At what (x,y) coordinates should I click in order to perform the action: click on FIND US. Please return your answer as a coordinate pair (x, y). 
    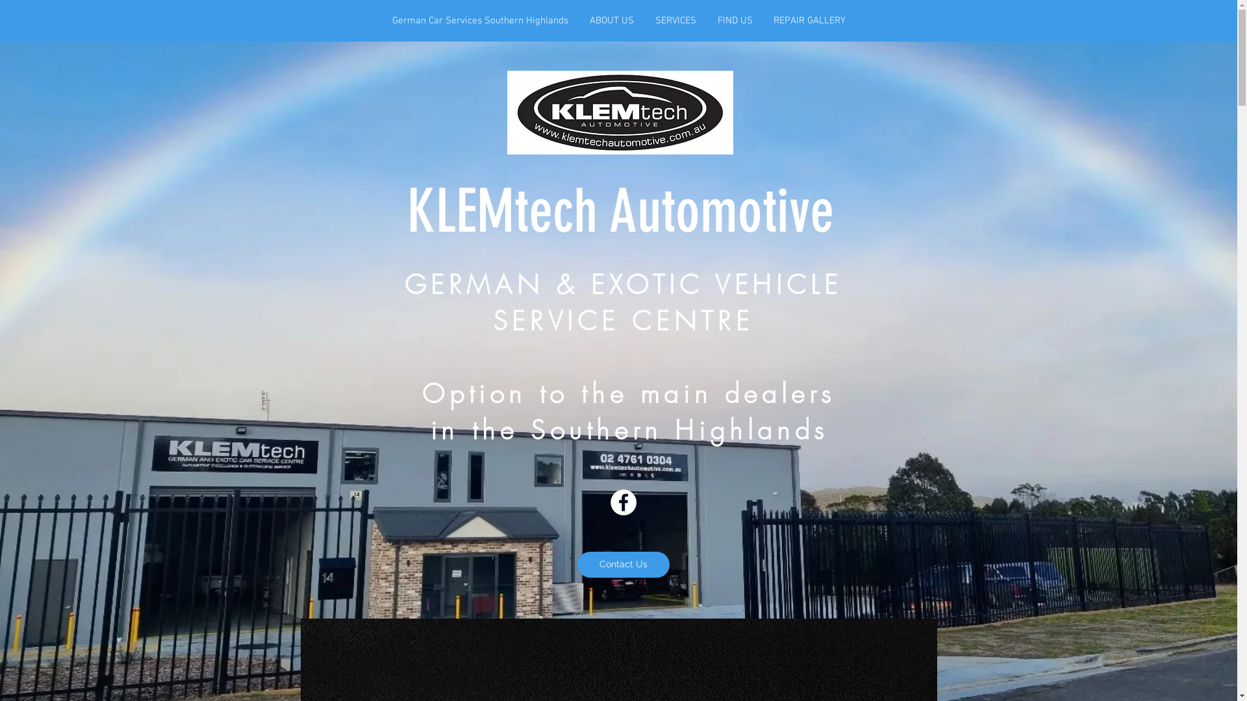
    Looking at the image, I should click on (735, 21).